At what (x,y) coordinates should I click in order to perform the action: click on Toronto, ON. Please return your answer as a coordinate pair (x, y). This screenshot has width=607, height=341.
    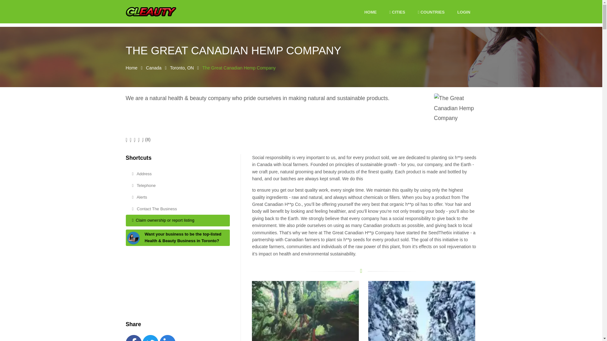
    Looking at the image, I should click on (181, 68).